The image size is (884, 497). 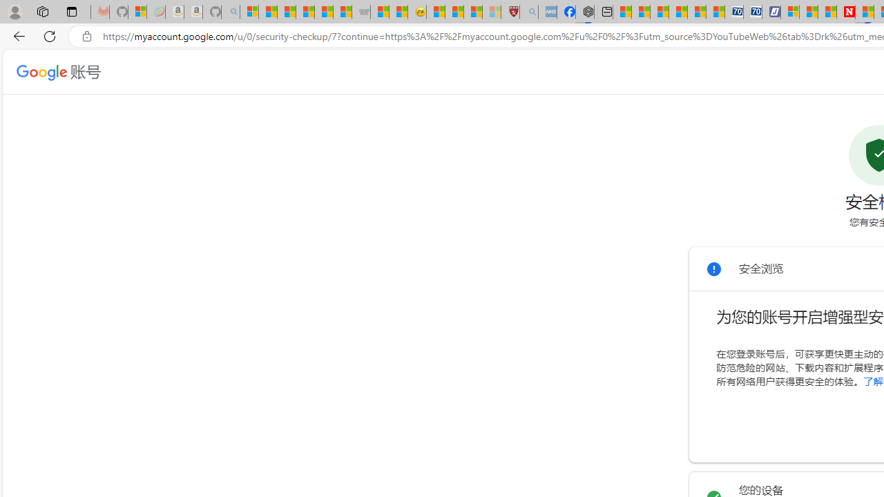 I want to click on The Weather Channel - MSN, so click(x=286, y=12).